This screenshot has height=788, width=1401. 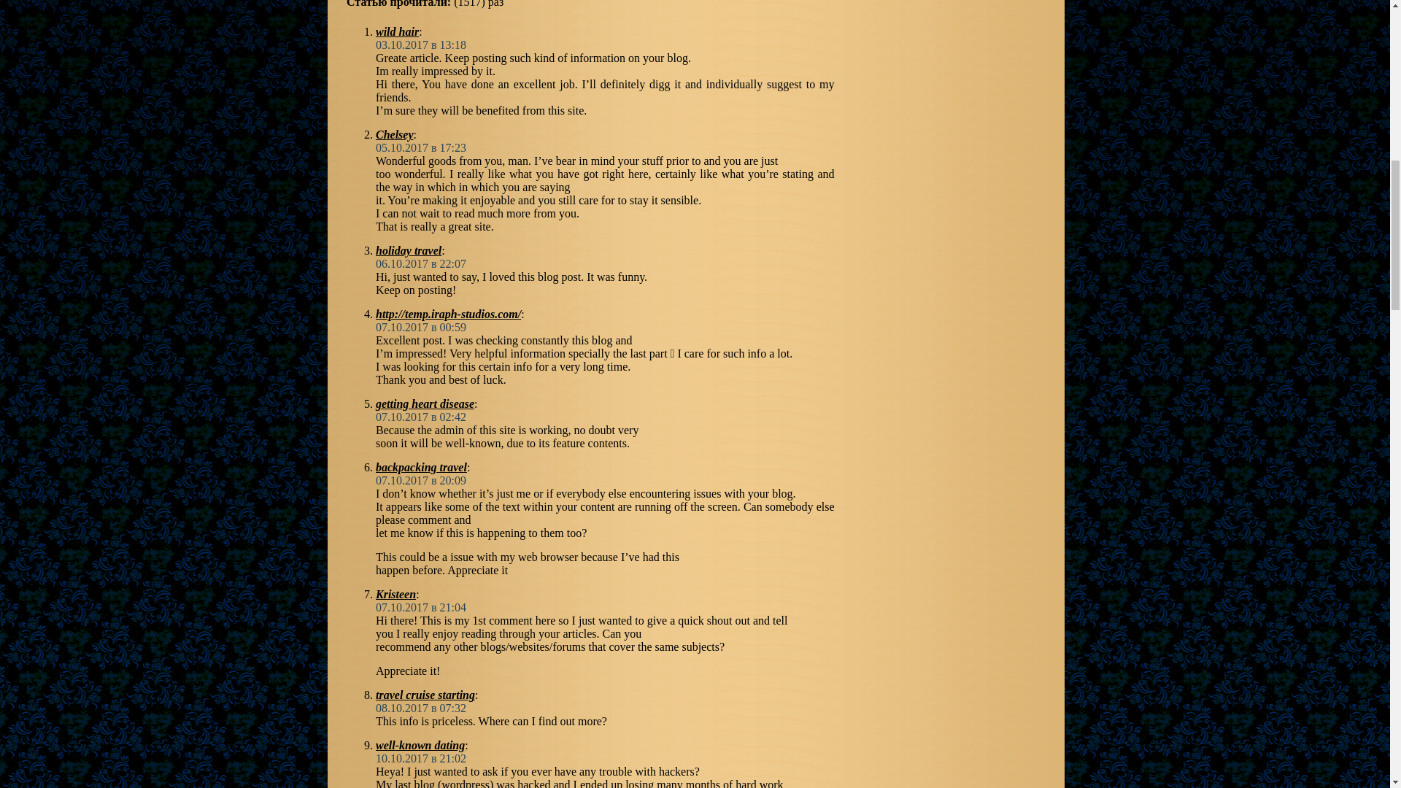 I want to click on getting heart disease, so click(x=425, y=403).